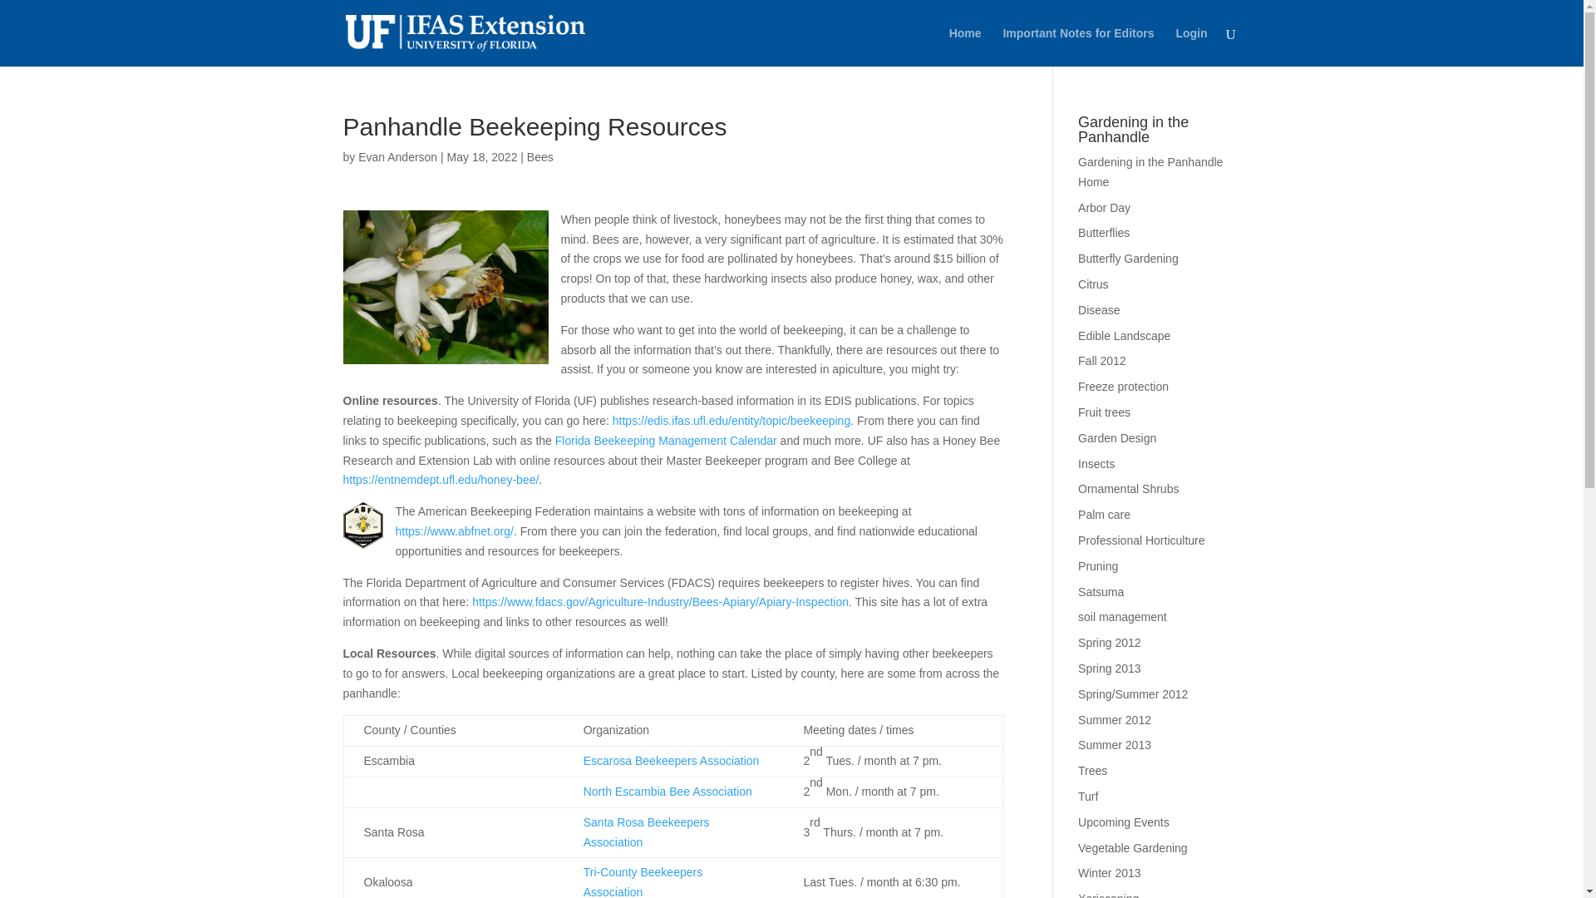 Image resolution: width=1596 pixels, height=898 pixels. Describe the element at coordinates (1099, 310) in the screenshot. I see `Disease` at that location.